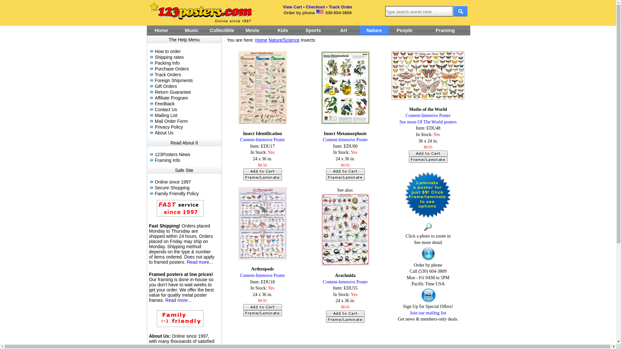 This screenshot has height=349, width=621. I want to click on Feedback, so click(187, 104).